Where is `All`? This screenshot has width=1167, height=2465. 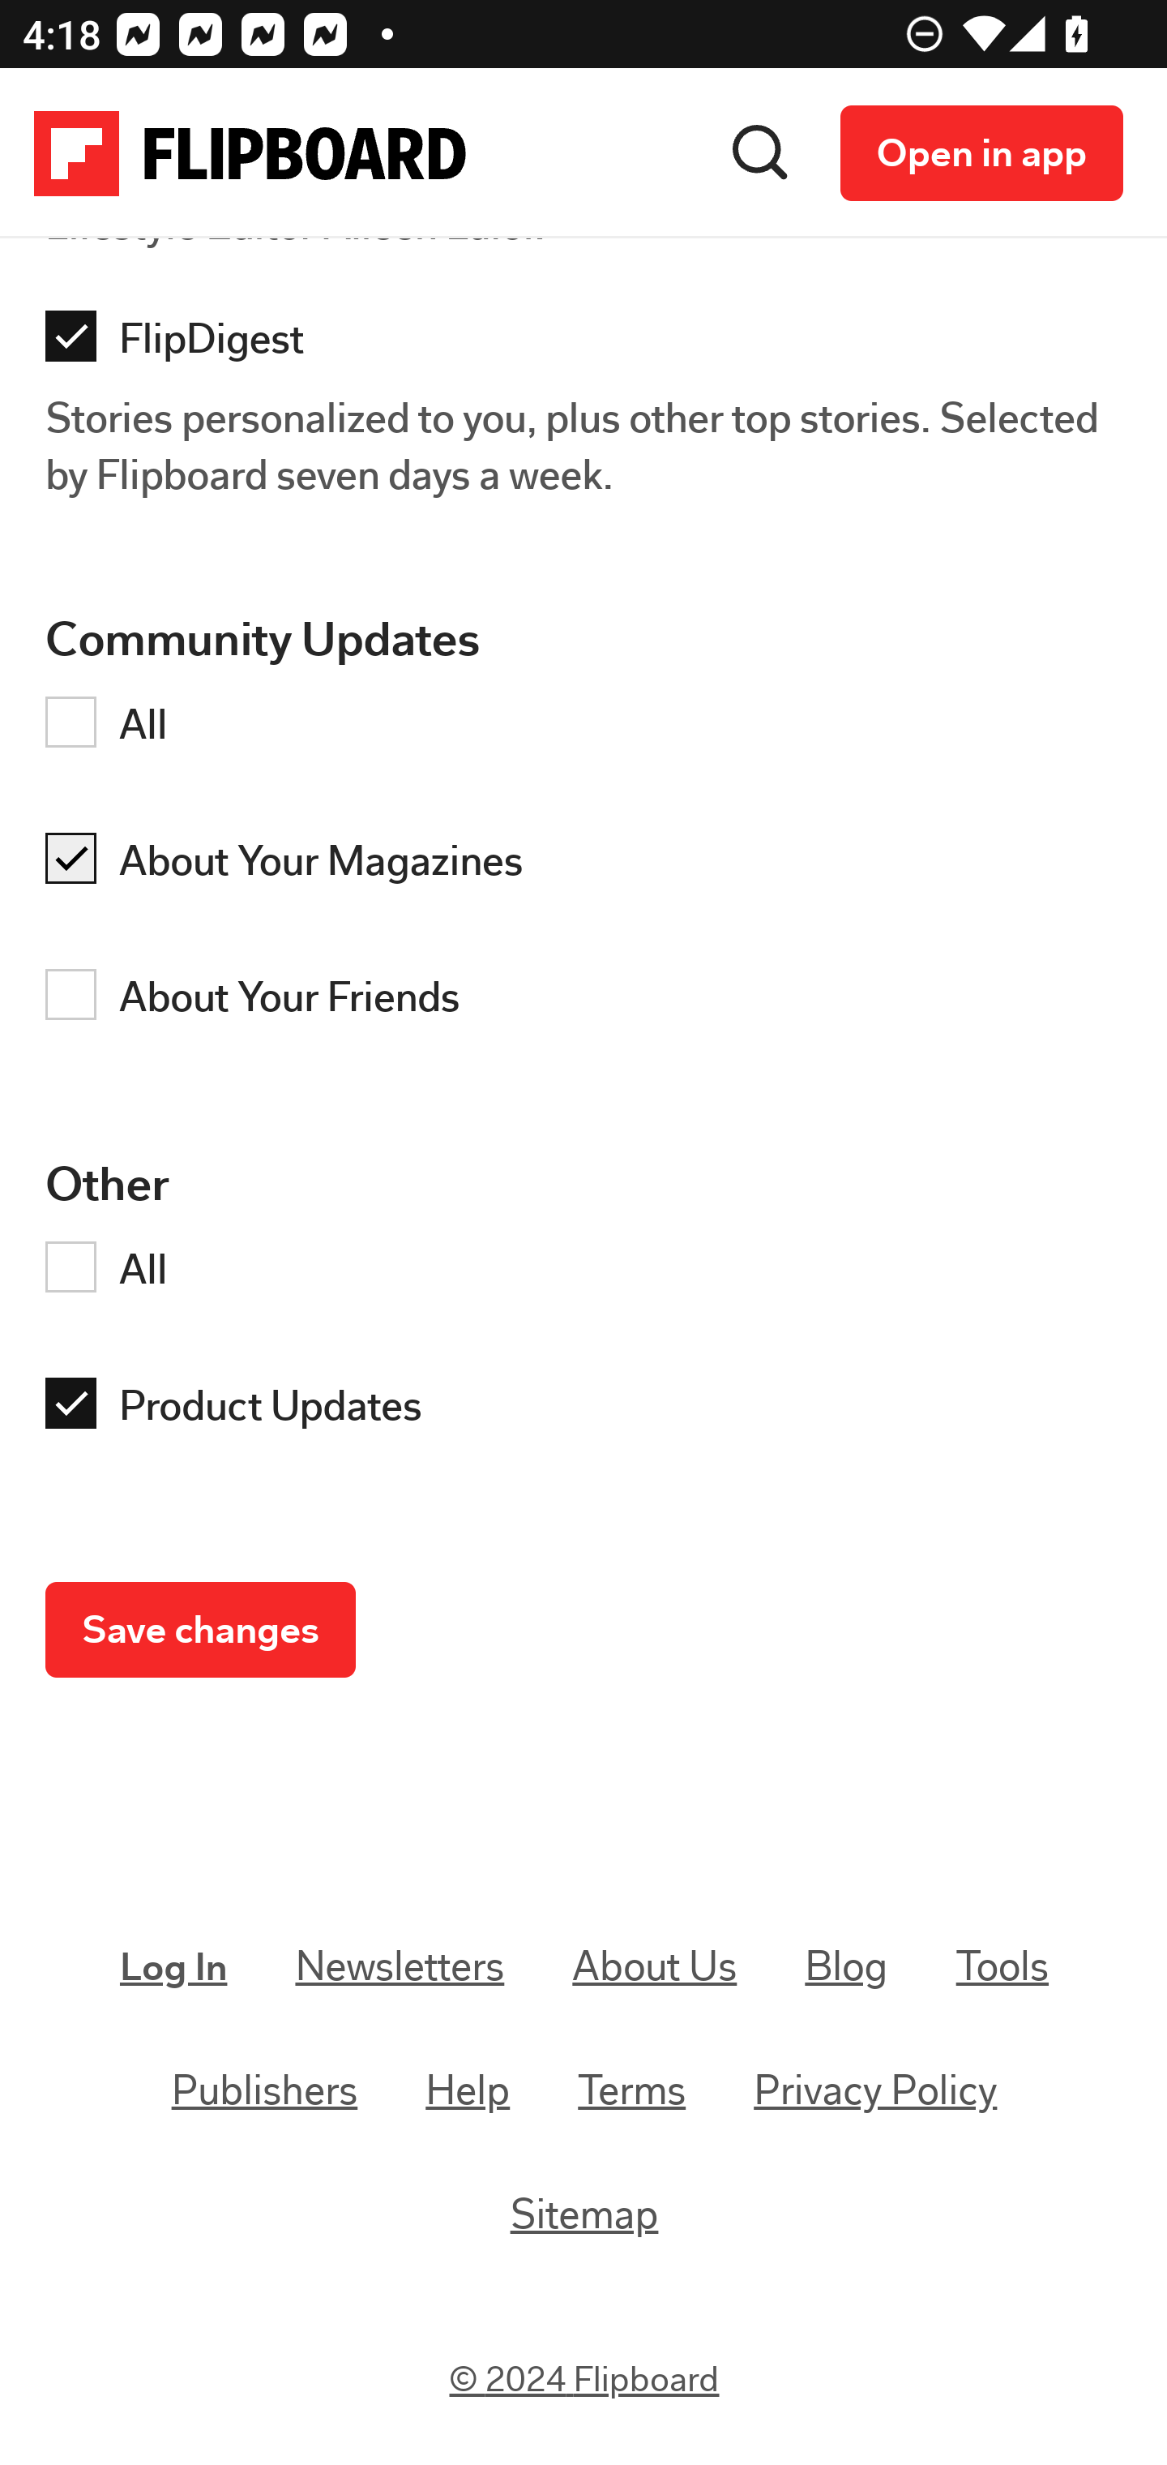
All is located at coordinates (592, 1275).